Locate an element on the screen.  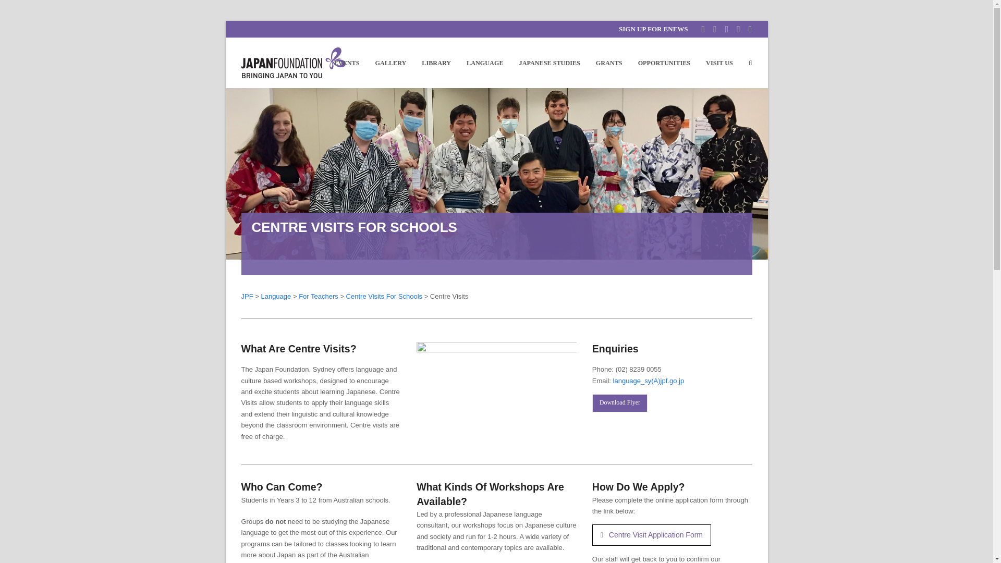
Button Text is located at coordinates (620, 403).